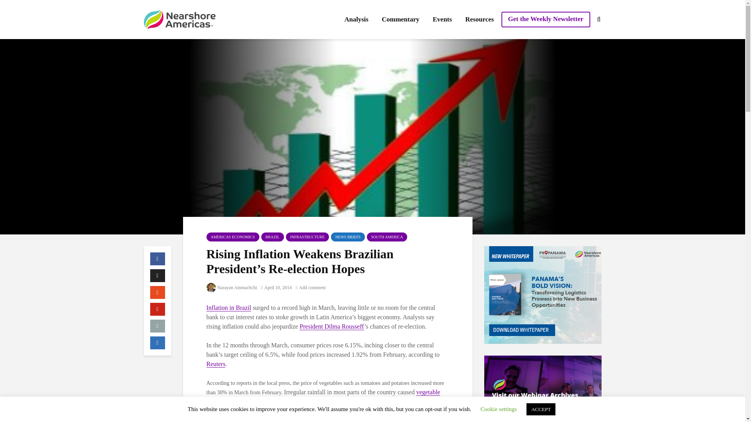  Describe the element at coordinates (479, 20) in the screenshot. I see `Resources` at that location.